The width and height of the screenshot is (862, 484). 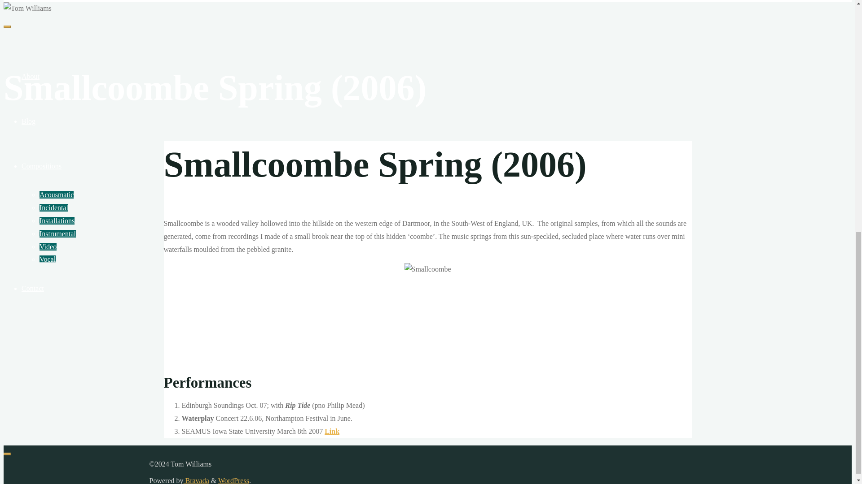 I want to click on Link, so click(x=332, y=431).